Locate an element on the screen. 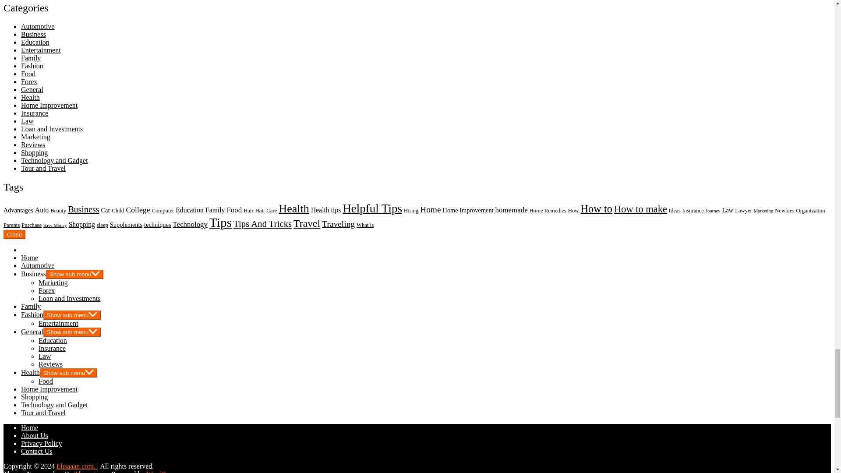 Image resolution: width=841 pixels, height=473 pixels. Ehsaaan.com is located at coordinates (77, 466).